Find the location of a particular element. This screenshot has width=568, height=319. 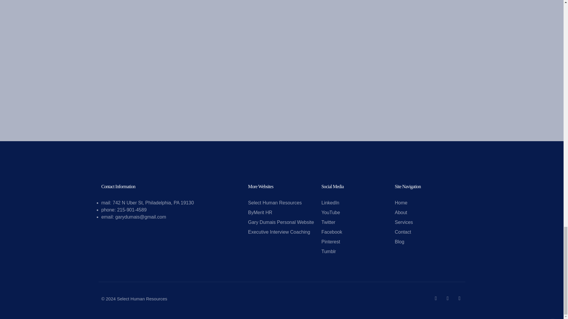

Facebook is located at coordinates (331, 232).